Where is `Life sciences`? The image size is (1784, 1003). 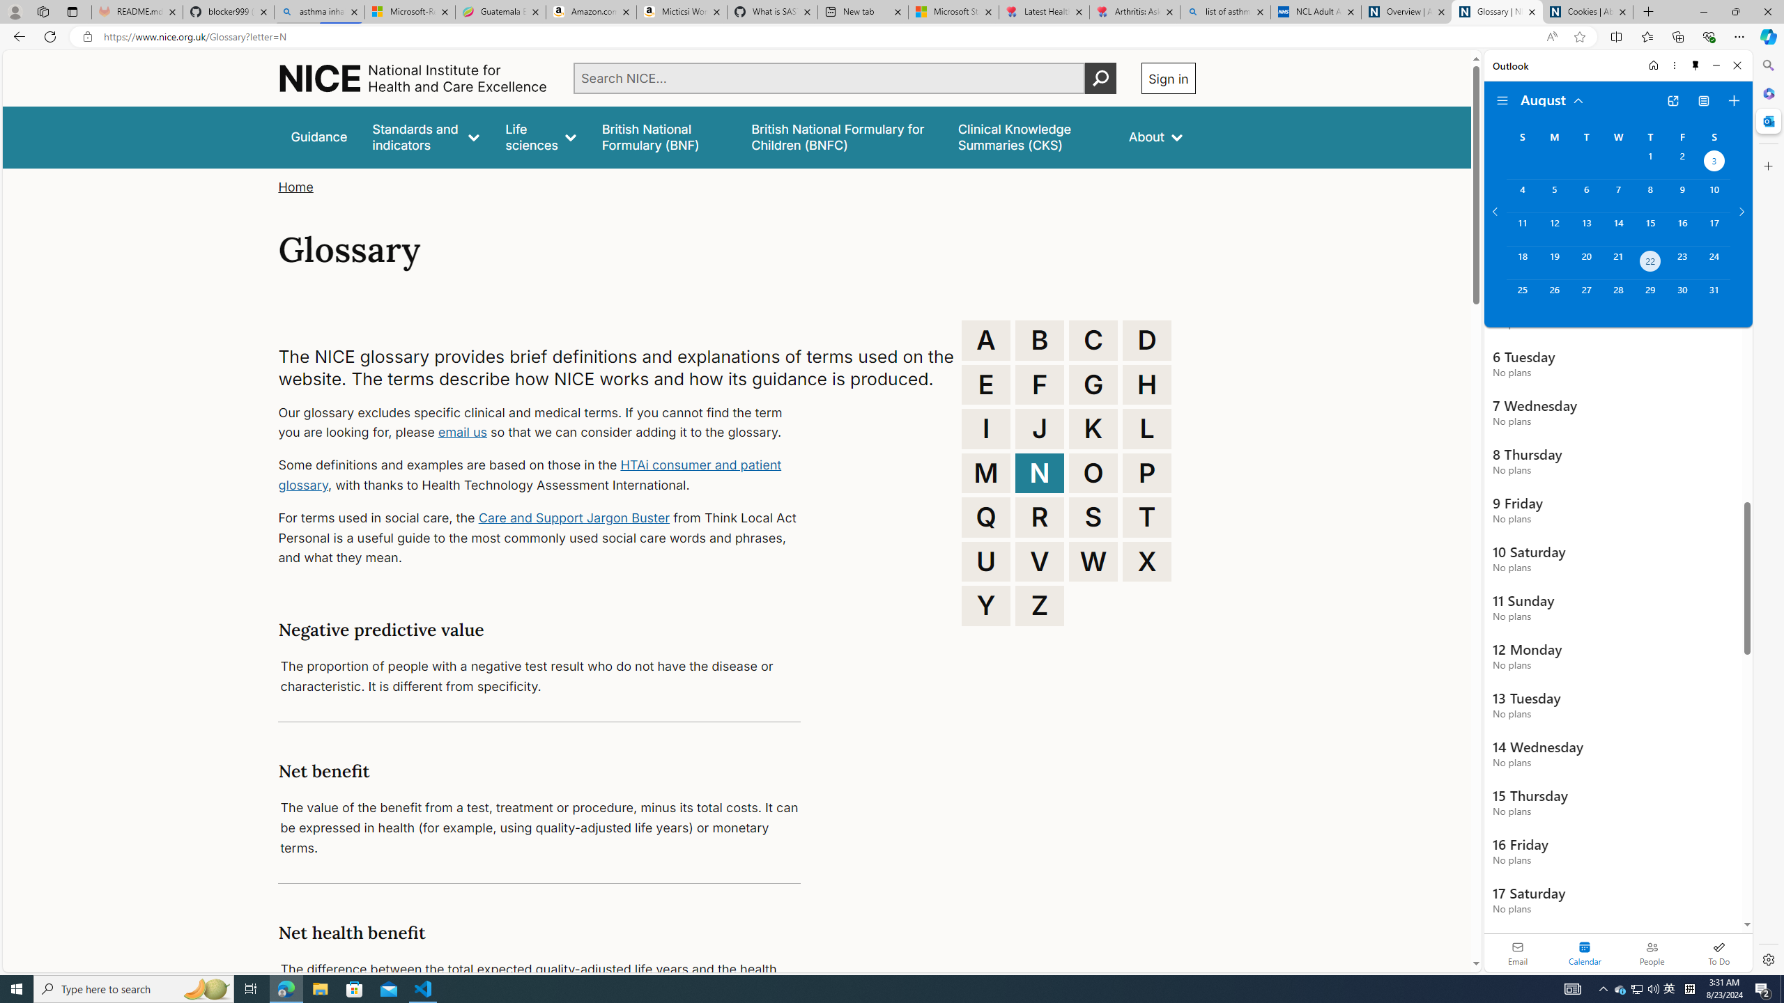 Life sciences is located at coordinates (540, 137).